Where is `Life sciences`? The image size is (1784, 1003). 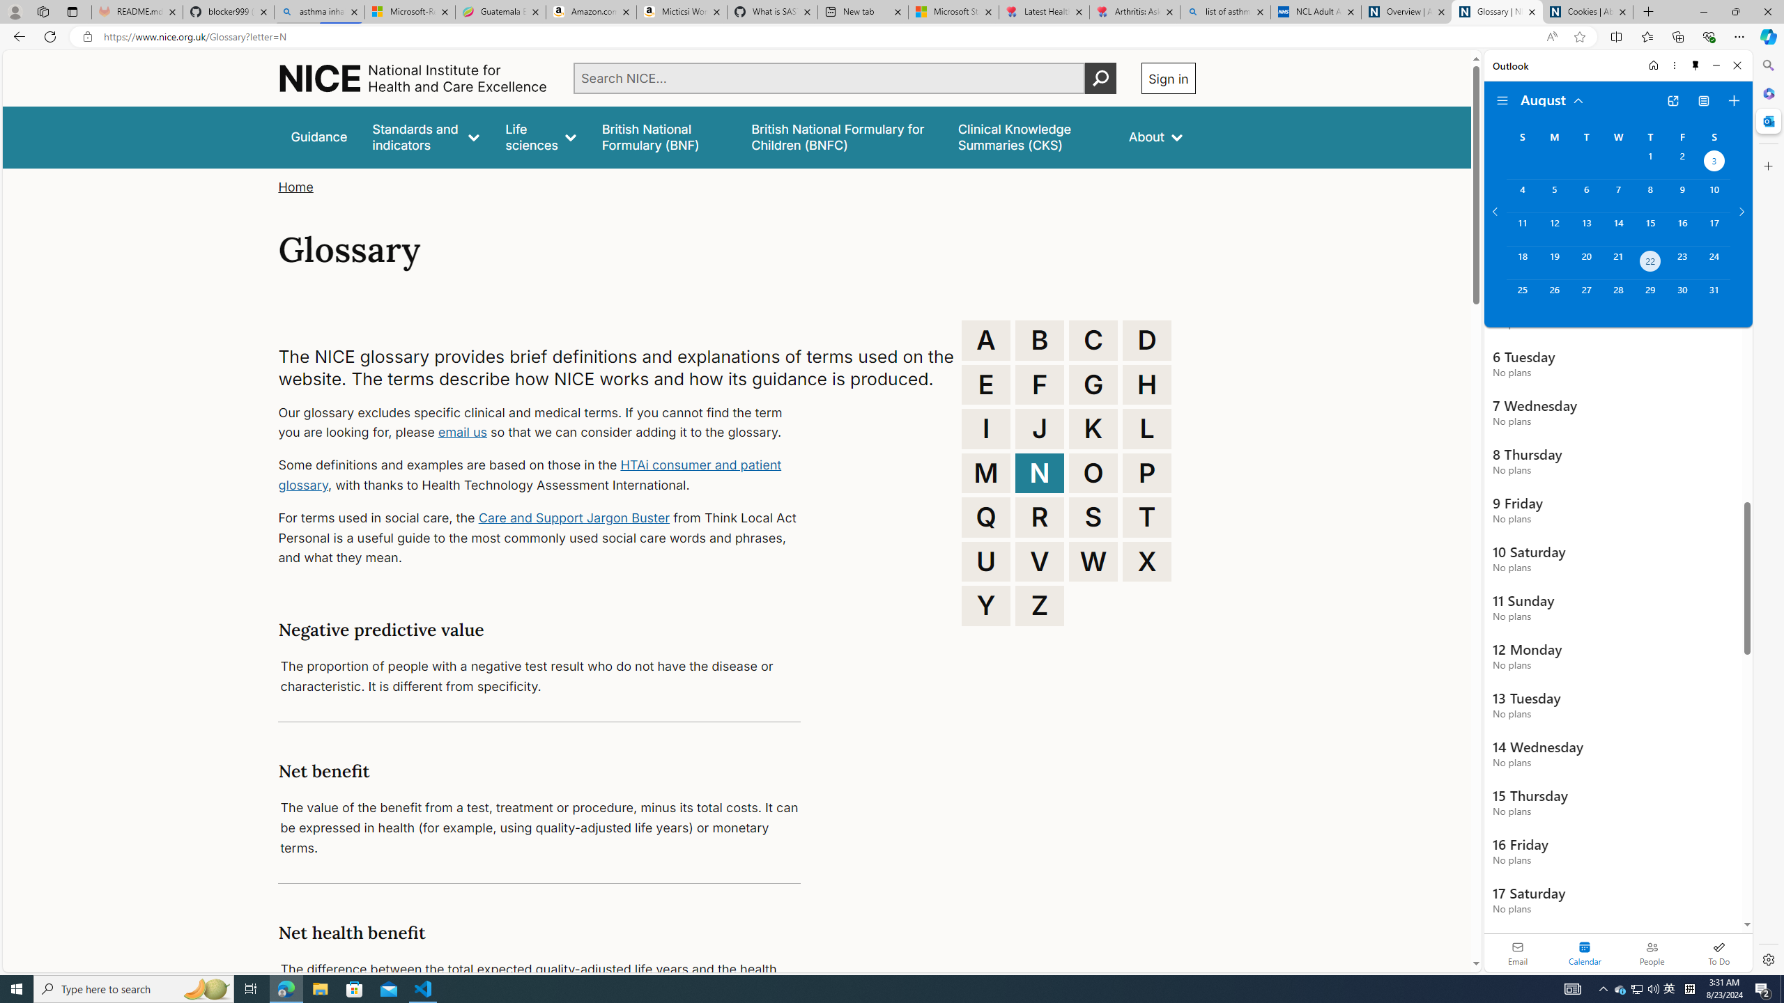 Life sciences is located at coordinates (540, 137).